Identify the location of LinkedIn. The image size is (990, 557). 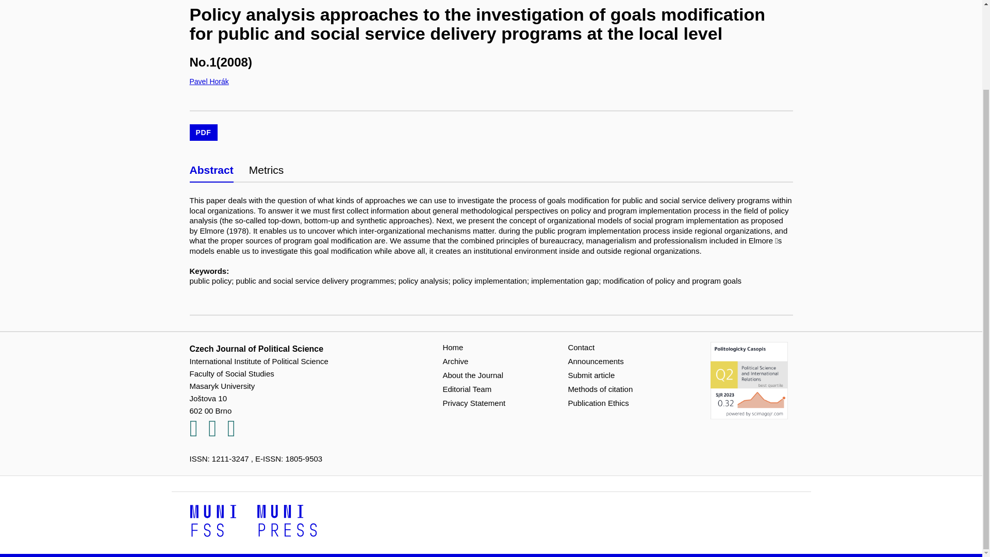
(217, 433).